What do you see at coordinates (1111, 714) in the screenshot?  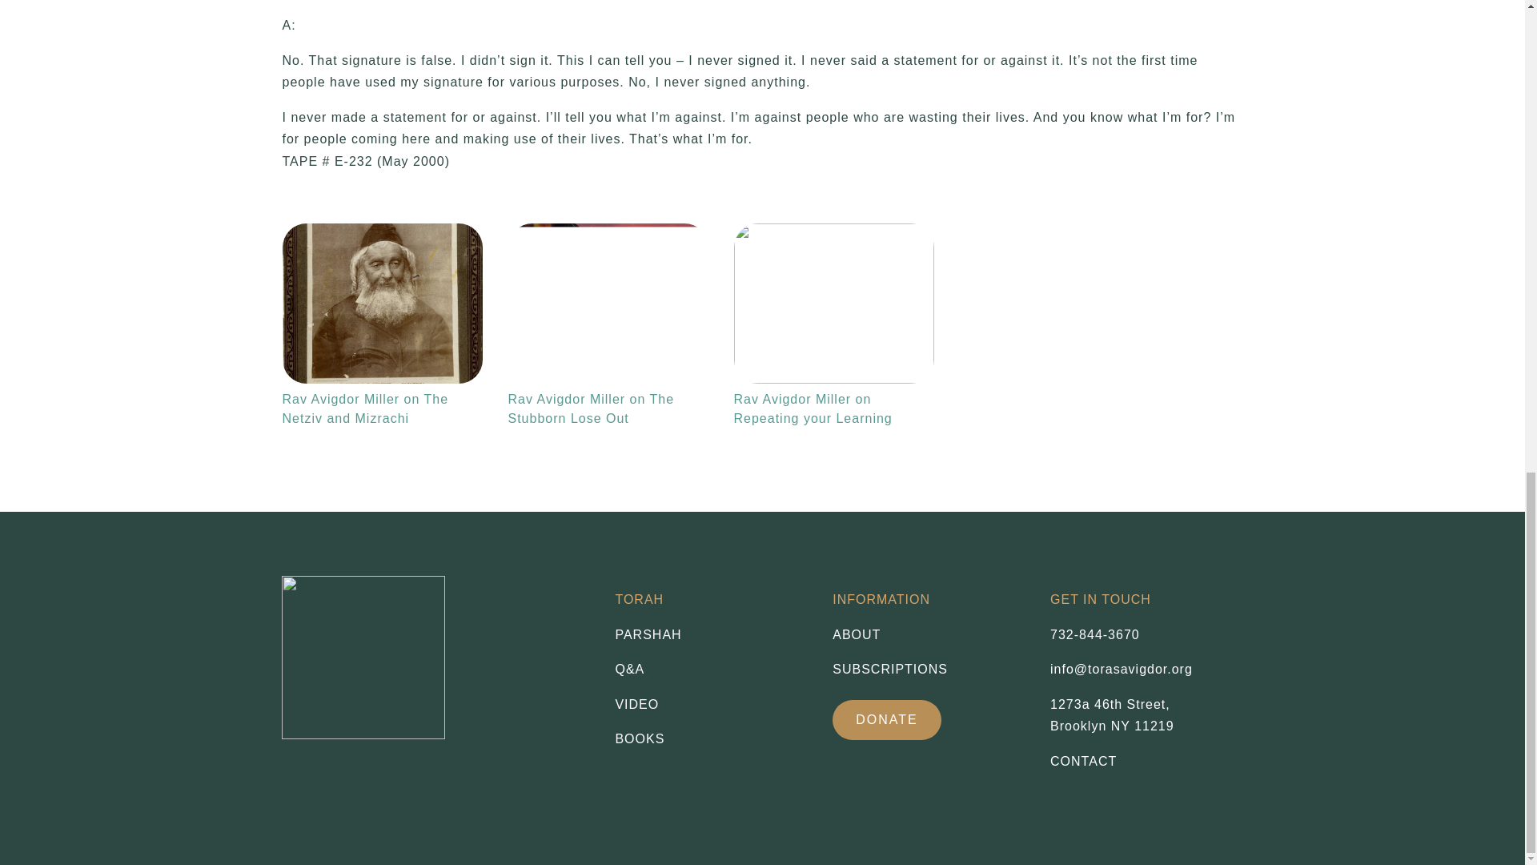 I see `DONATE` at bounding box center [1111, 714].